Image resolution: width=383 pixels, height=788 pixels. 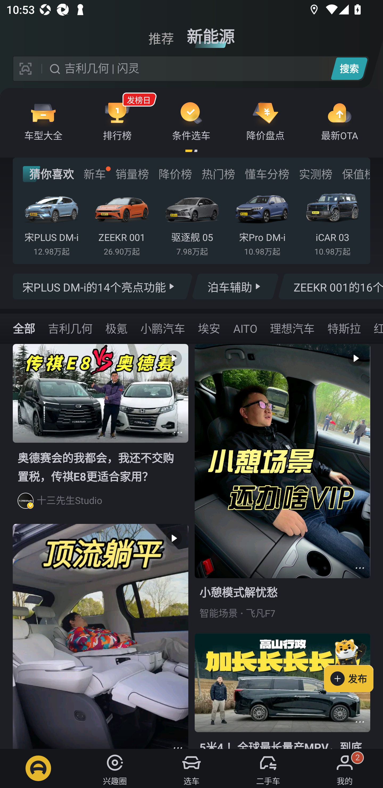 I want to click on 飞凡F7, so click(x=261, y=613).